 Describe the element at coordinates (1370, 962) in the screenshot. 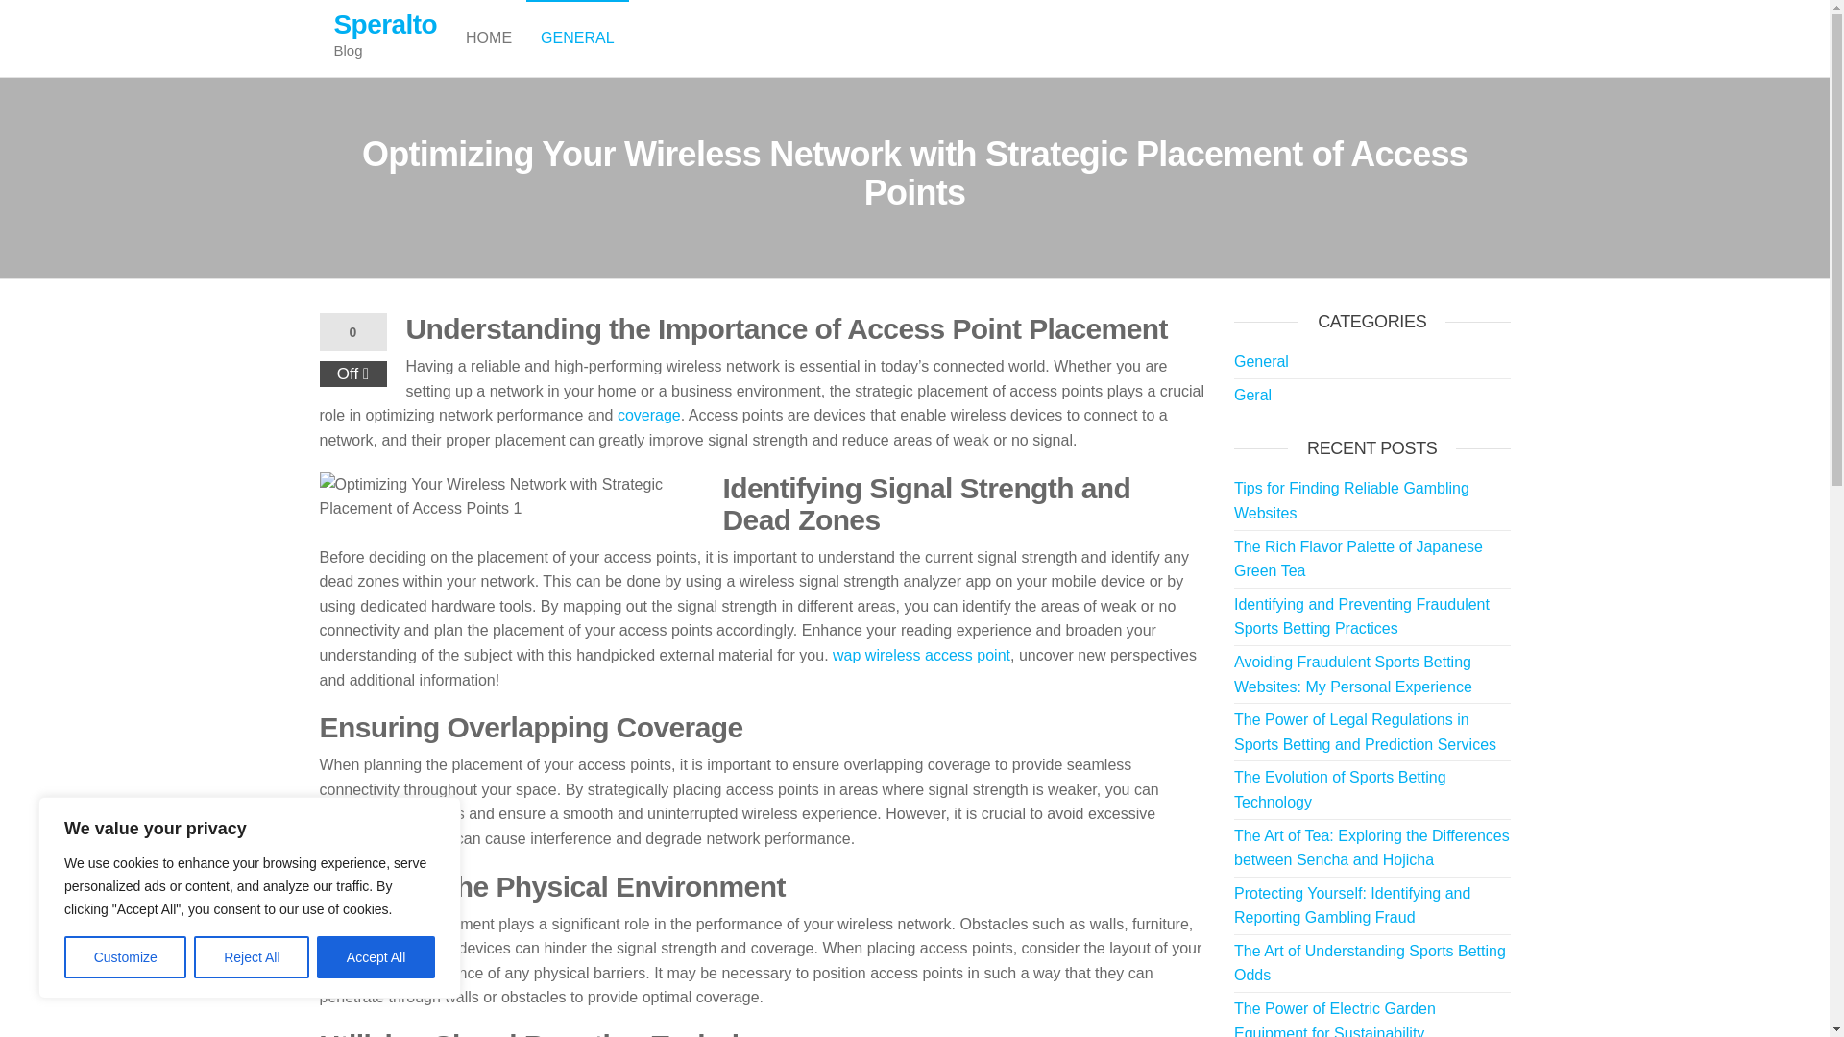

I see `The Art of Understanding Sports Betting Odds` at that location.